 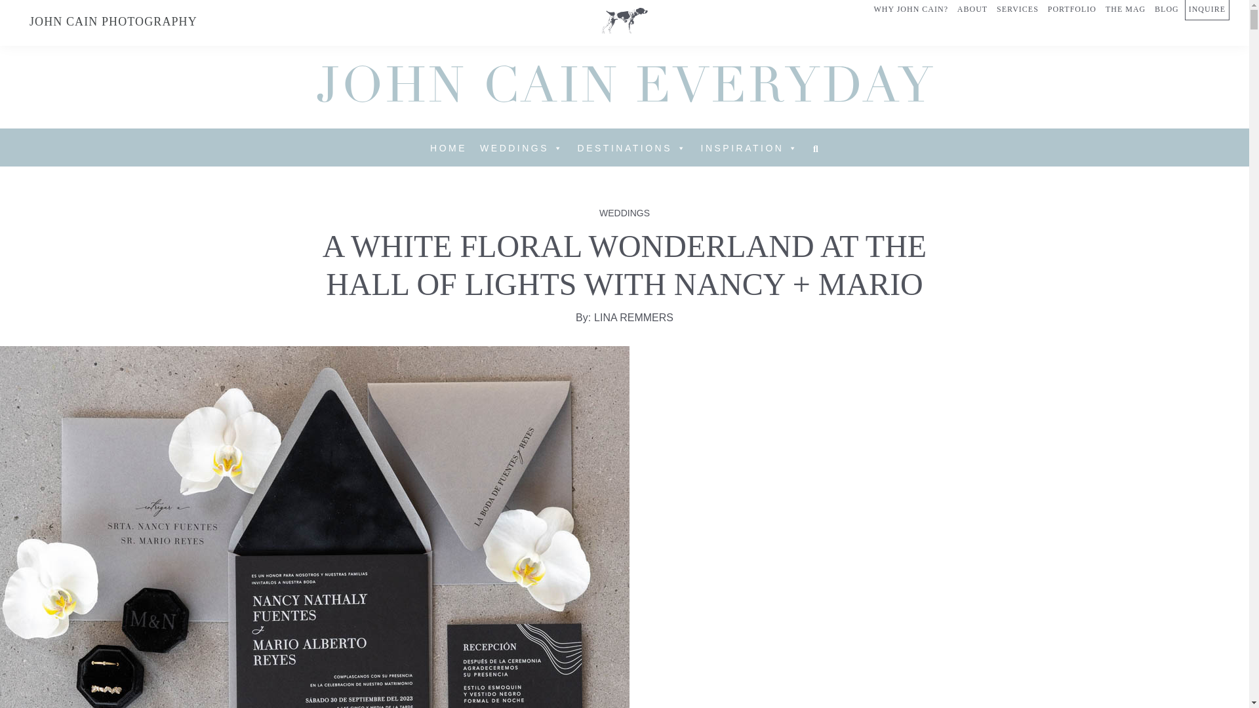 What do you see at coordinates (1207, 10) in the screenshot?
I see `INQUIRE` at bounding box center [1207, 10].